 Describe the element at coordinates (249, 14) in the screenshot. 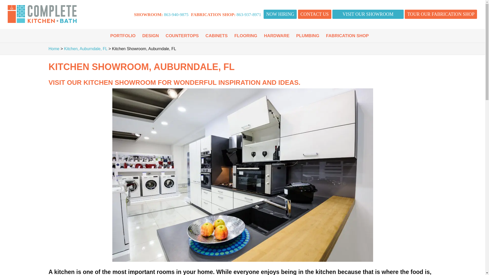

I see `863-937-8971` at that location.